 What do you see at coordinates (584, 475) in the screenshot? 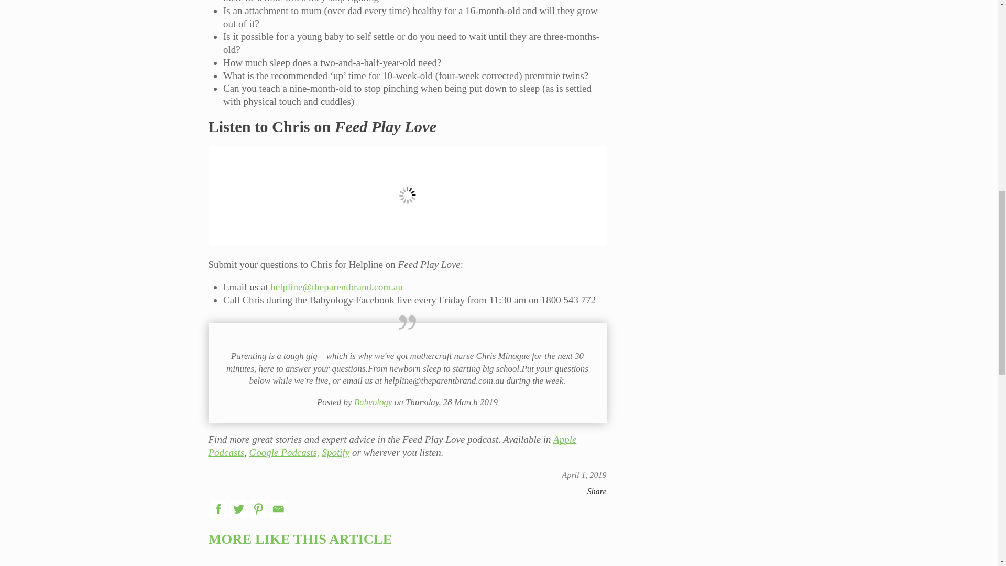
I see `April 1, 2019` at bounding box center [584, 475].